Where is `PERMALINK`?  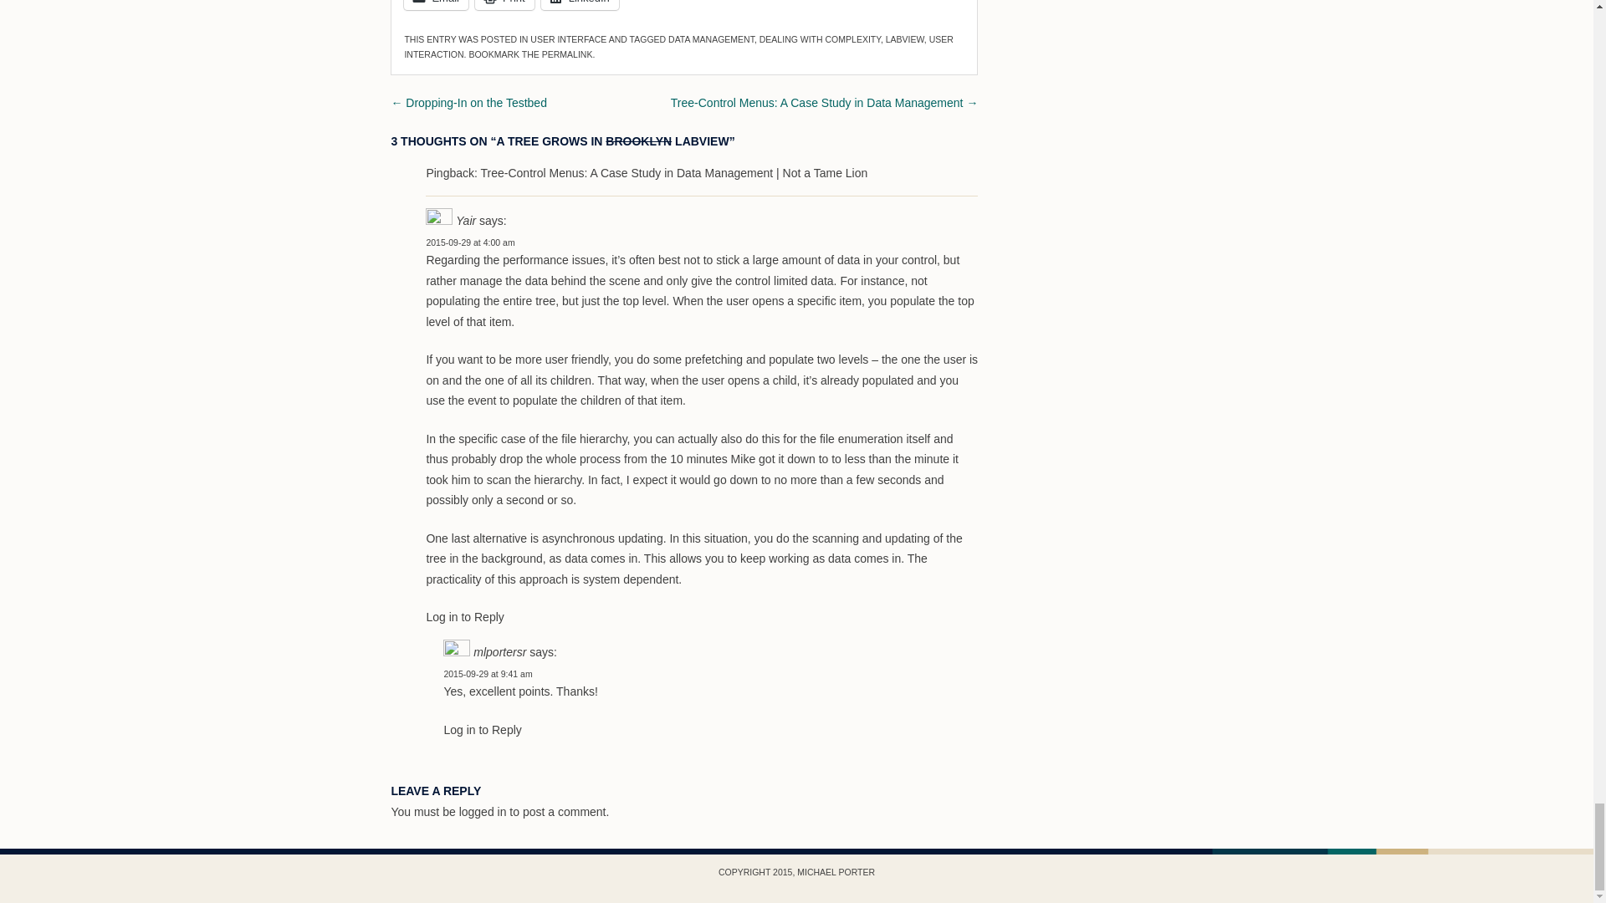
PERMALINK is located at coordinates (567, 54).